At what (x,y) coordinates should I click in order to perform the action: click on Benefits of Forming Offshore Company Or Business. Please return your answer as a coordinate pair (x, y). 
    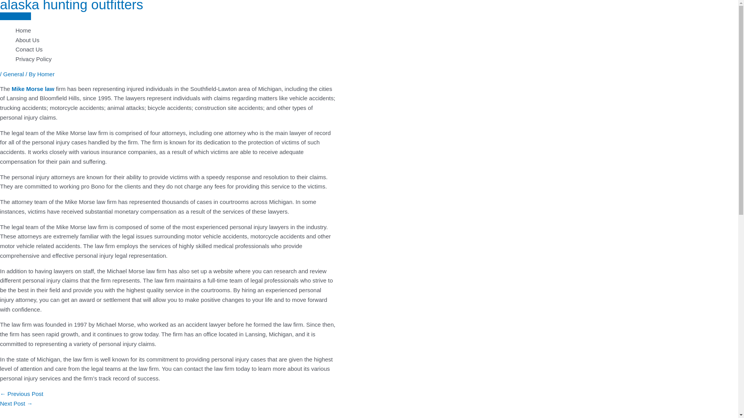
    Looking at the image, I should click on (16, 403).